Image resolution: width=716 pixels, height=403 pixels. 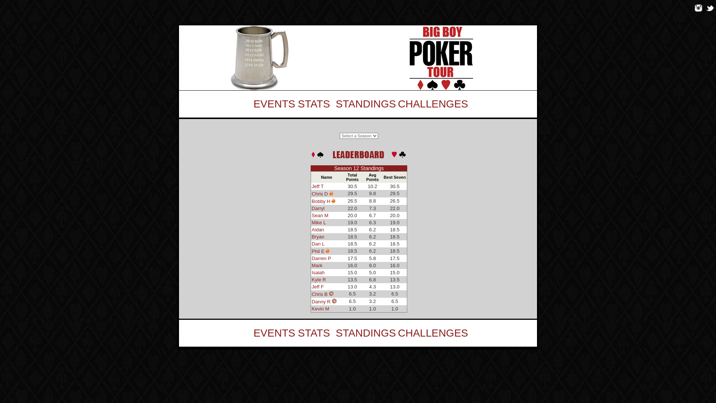 What do you see at coordinates (318, 244) in the screenshot?
I see `Dan L` at bounding box center [318, 244].